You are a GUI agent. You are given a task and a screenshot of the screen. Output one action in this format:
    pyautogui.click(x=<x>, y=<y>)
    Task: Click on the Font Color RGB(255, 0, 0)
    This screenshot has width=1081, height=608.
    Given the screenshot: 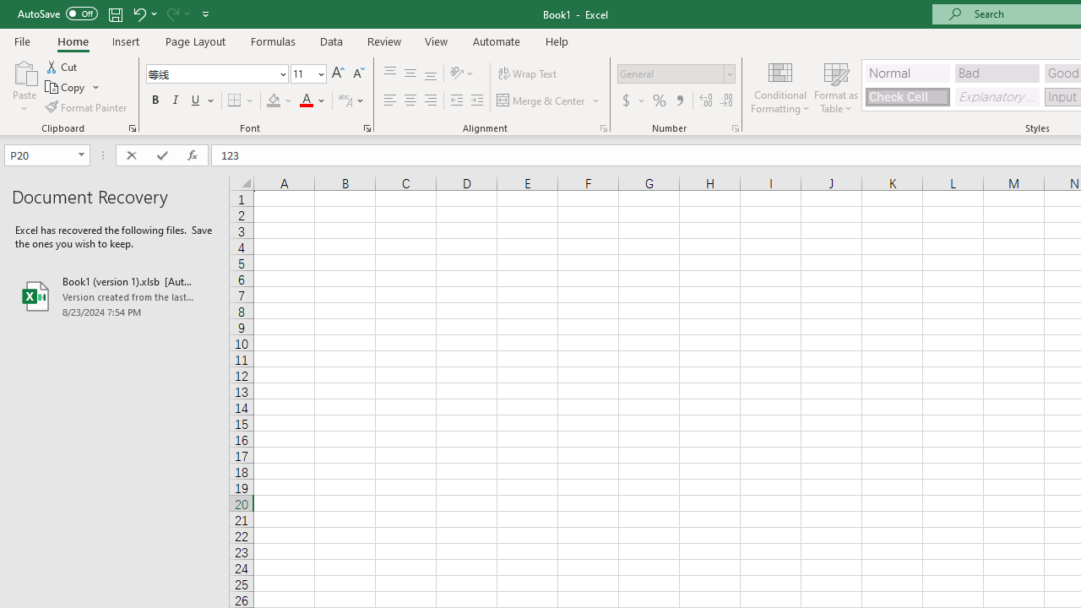 What is the action you would take?
    pyautogui.click(x=306, y=101)
    